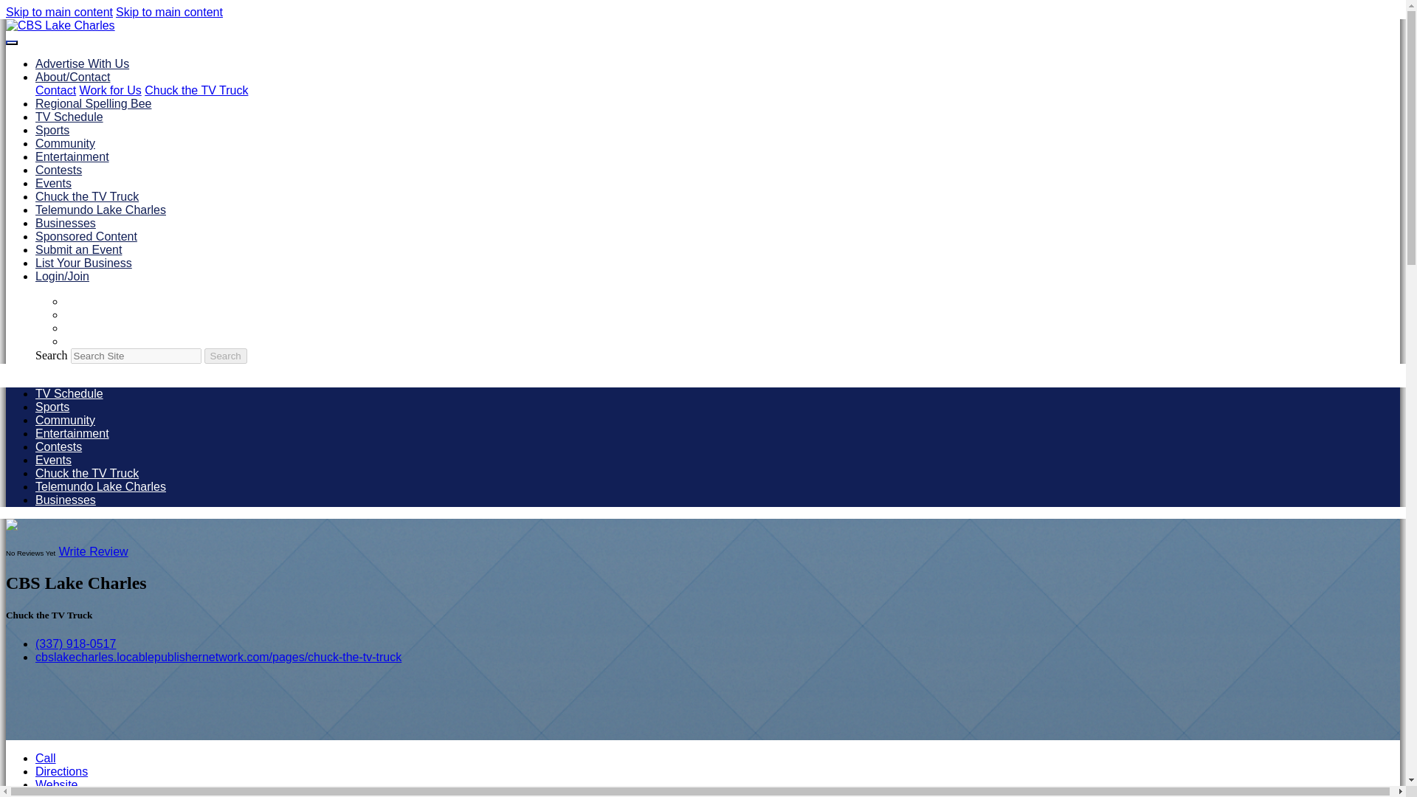  I want to click on Chuck the TV Truck, so click(87, 473).